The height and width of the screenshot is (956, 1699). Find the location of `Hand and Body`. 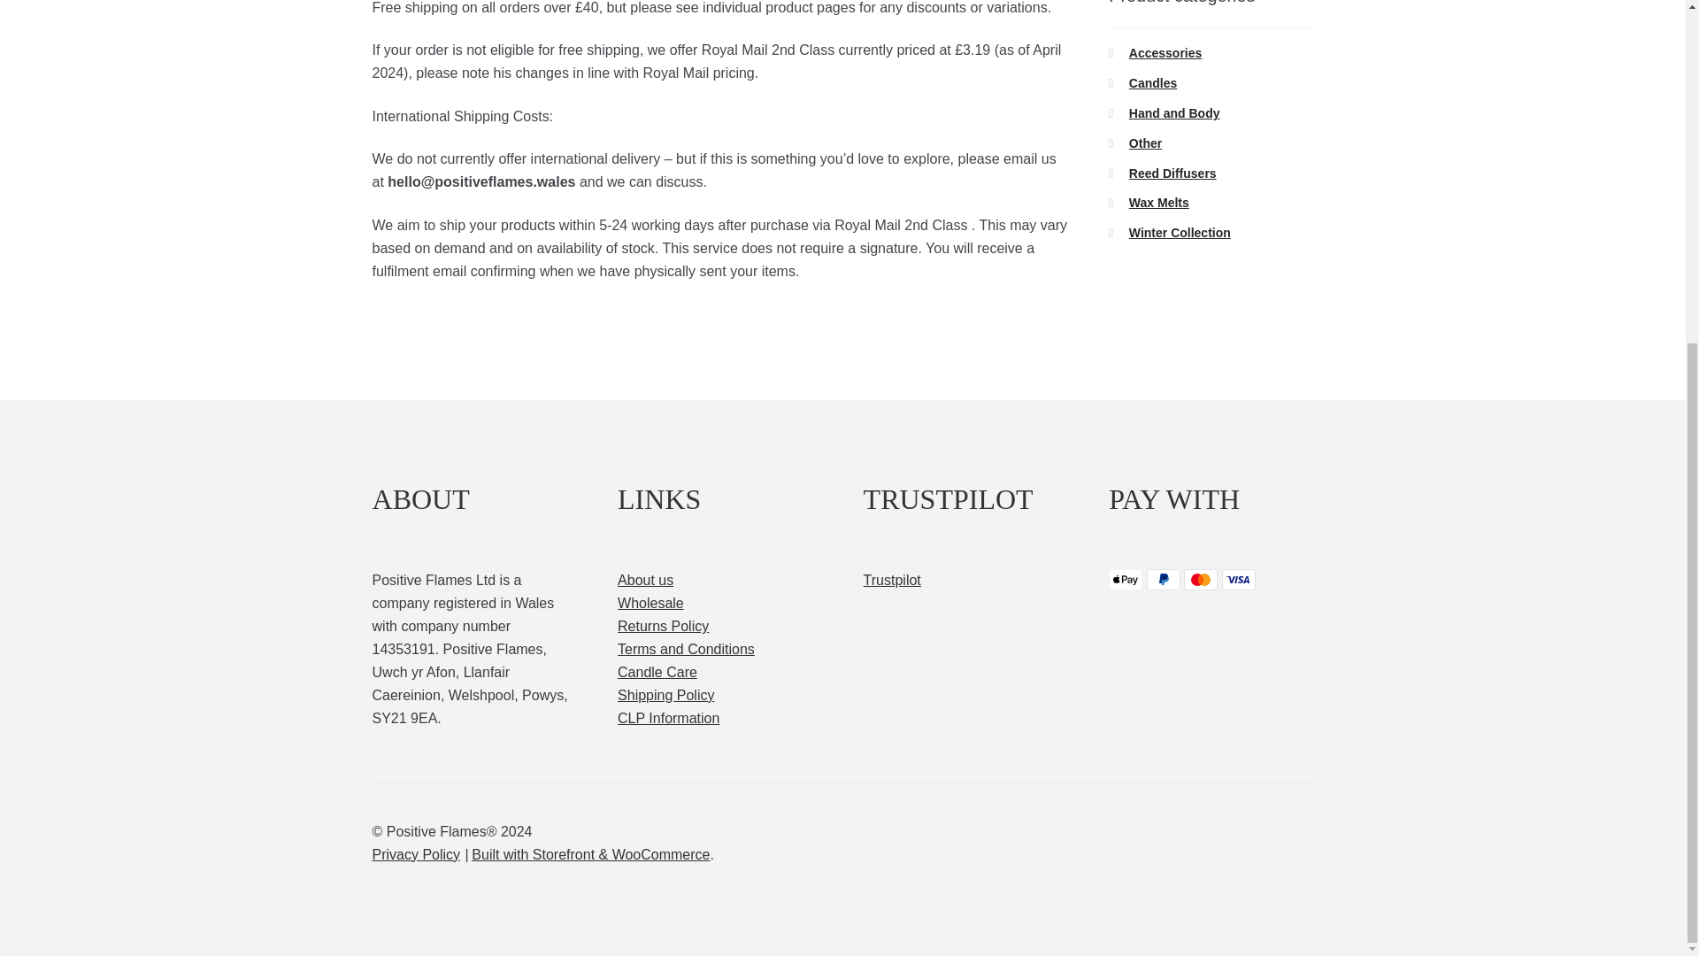

Hand and Body is located at coordinates (1174, 113).